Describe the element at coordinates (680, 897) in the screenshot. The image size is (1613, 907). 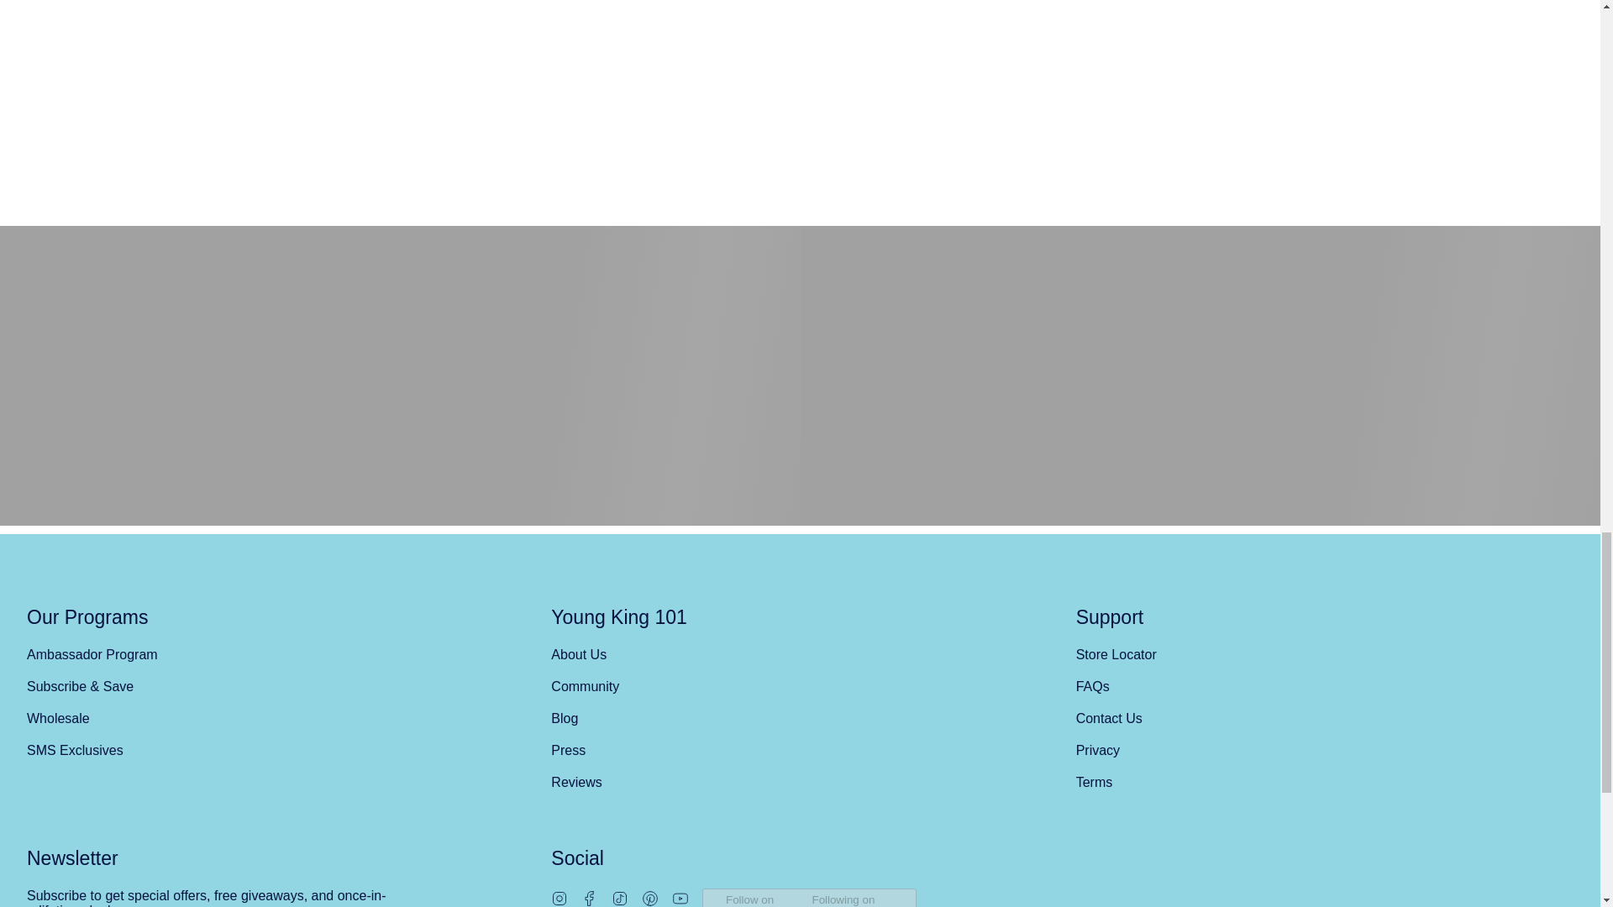
I see `Young King Hair Care on YouTube` at that location.